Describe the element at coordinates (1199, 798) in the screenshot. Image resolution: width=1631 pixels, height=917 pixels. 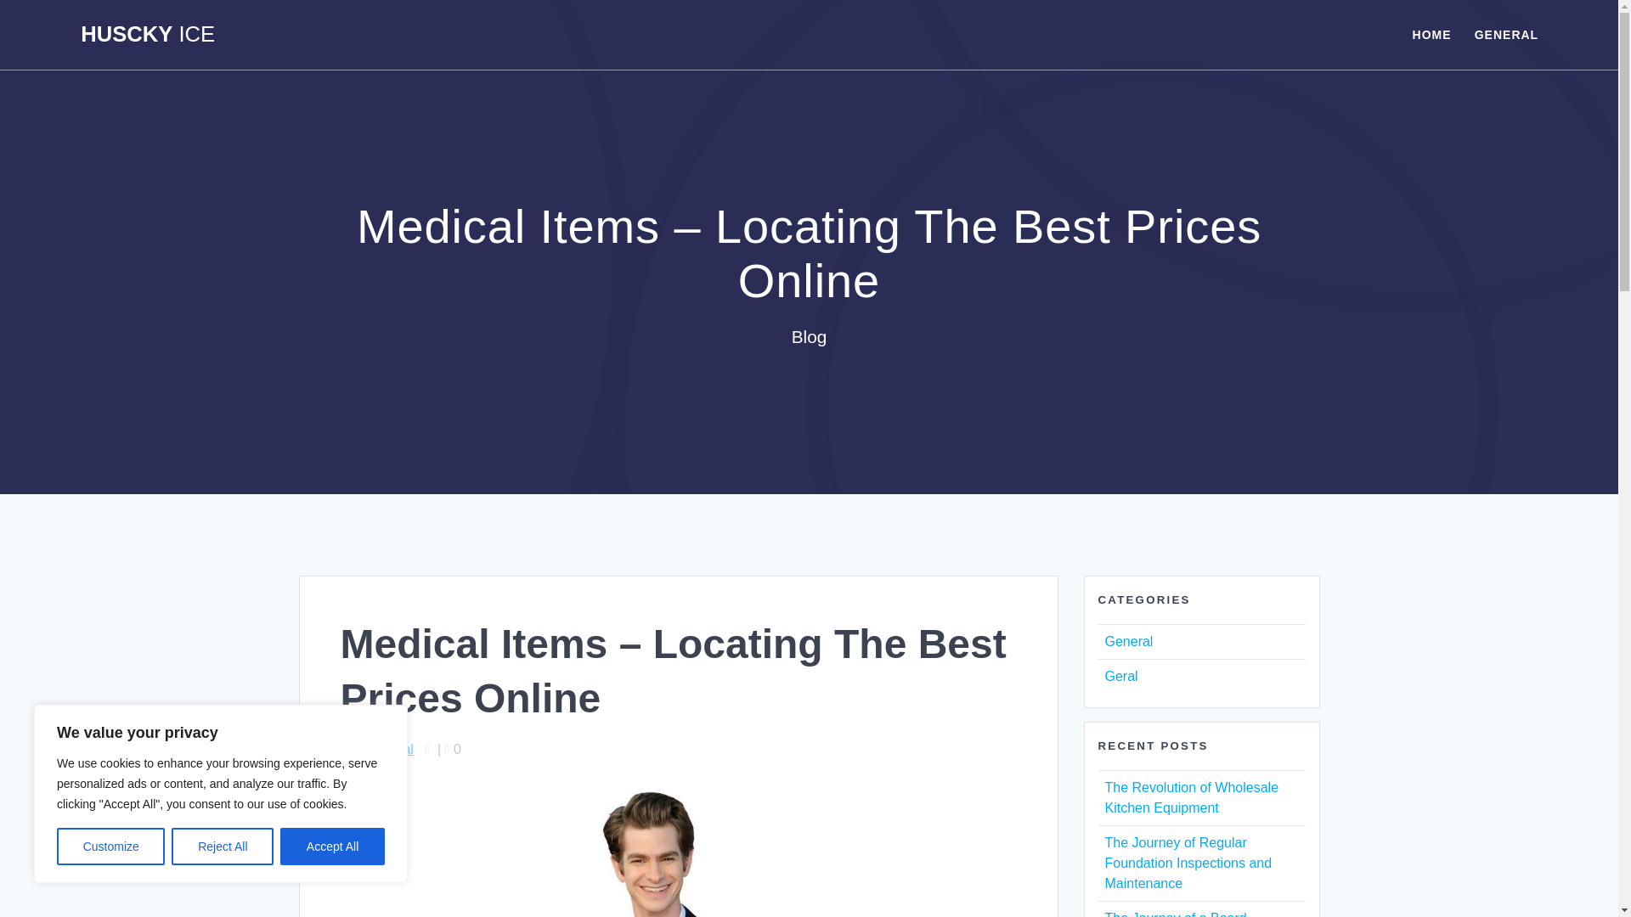
I see `Unlocking Success: The Impact of Purchased YouTube Views` at that location.